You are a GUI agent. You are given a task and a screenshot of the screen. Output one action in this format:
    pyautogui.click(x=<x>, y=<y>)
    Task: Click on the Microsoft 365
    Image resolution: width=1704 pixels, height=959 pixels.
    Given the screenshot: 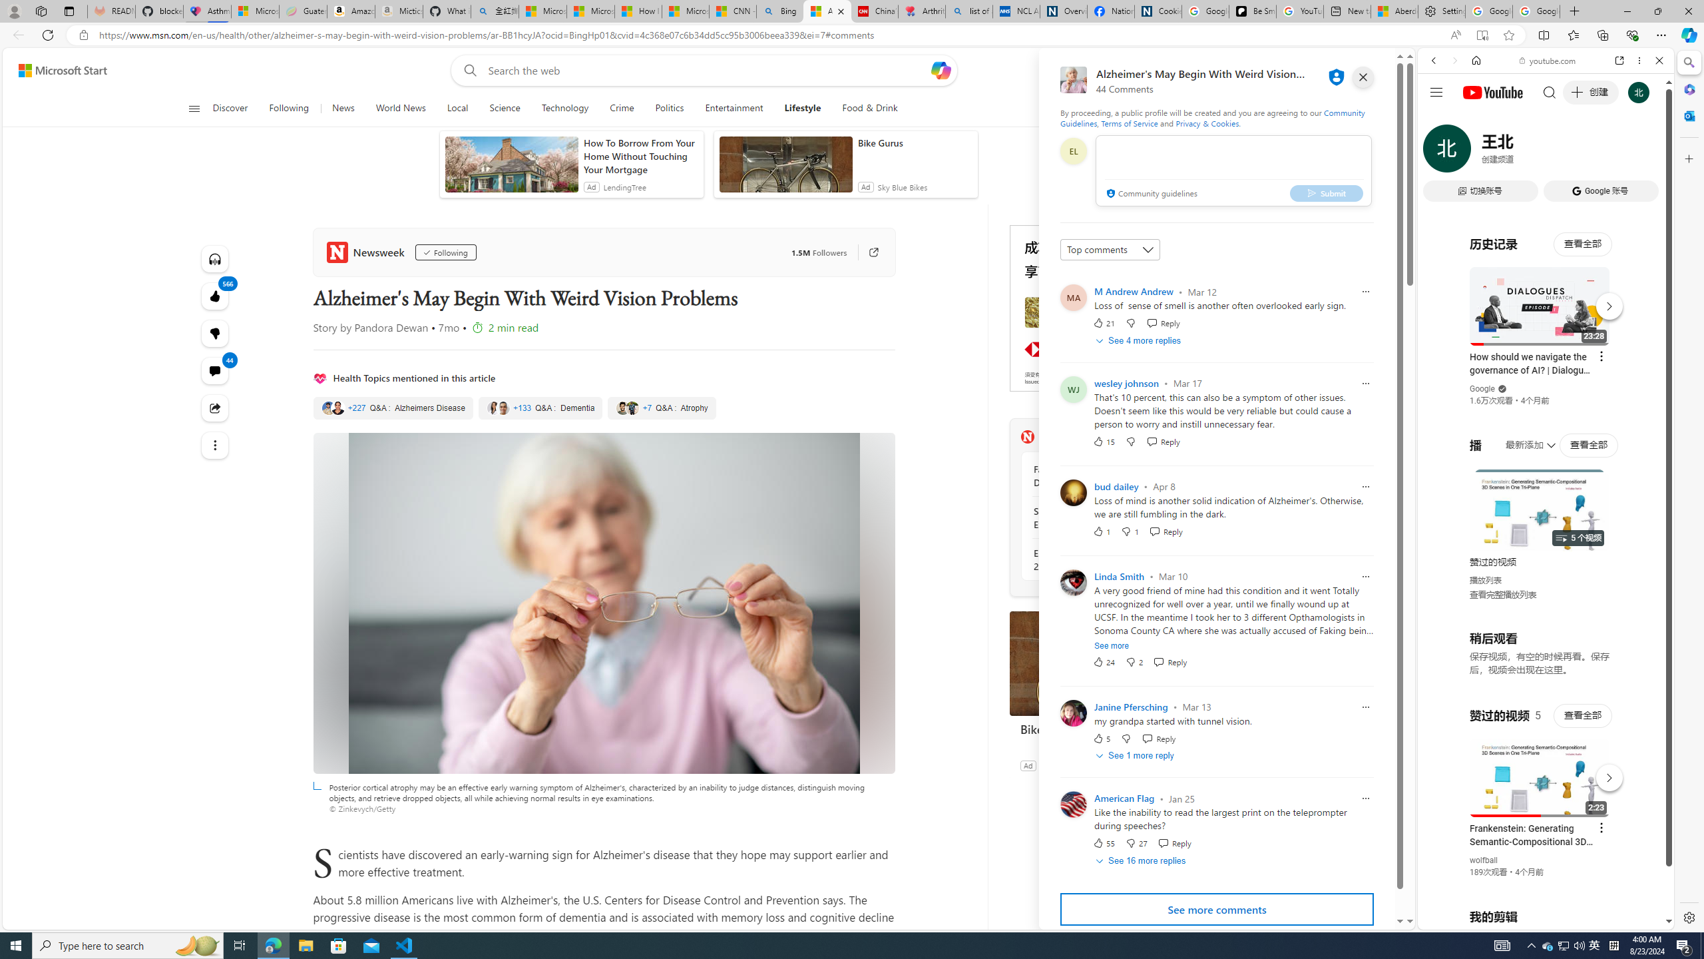 What is the action you would take?
    pyautogui.click(x=1688, y=89)
    